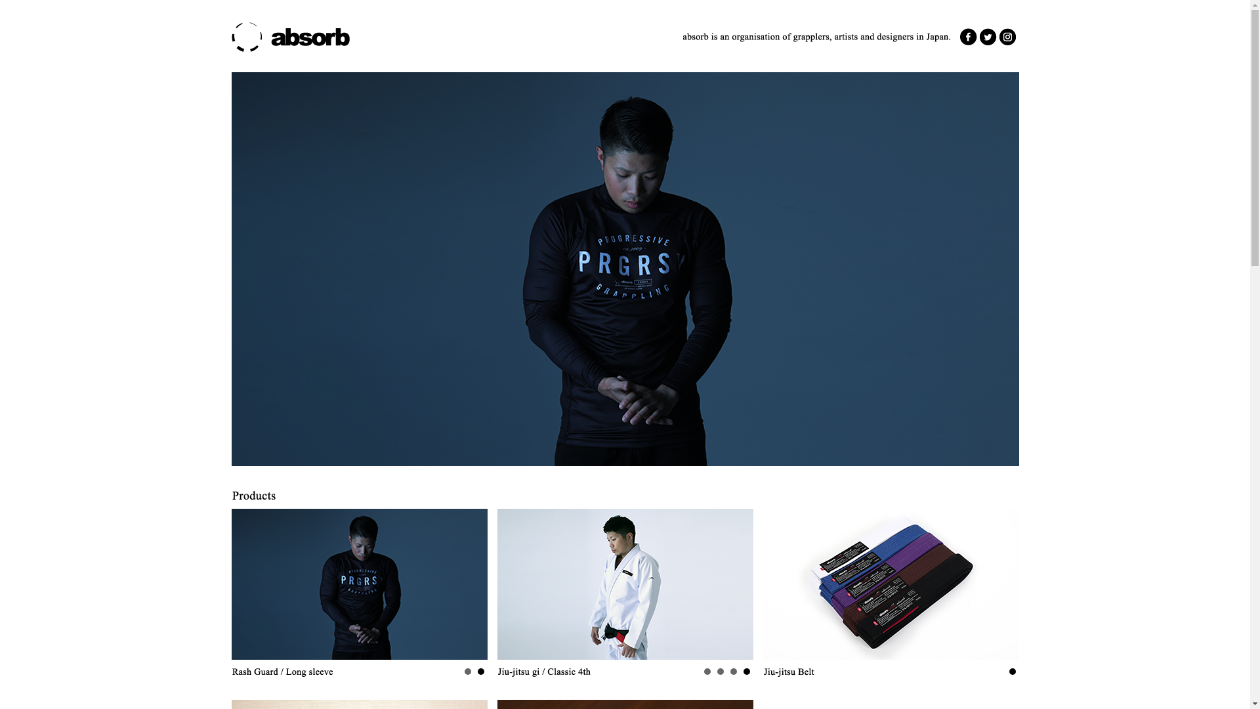  Describe the element at coordinates (248, 584) in the screenshot. I see `Prev` at that location.